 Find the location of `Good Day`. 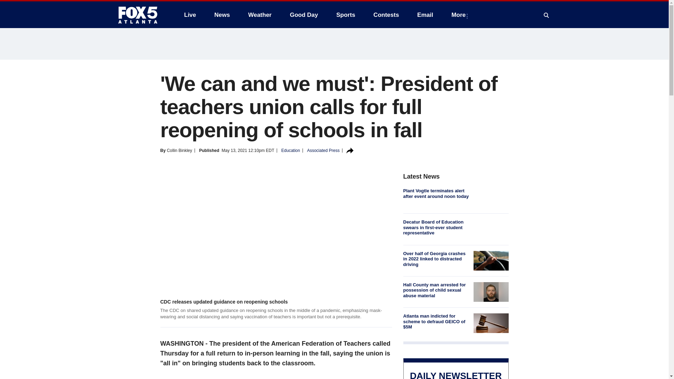

Good Day is located at coordinates (304, 15).